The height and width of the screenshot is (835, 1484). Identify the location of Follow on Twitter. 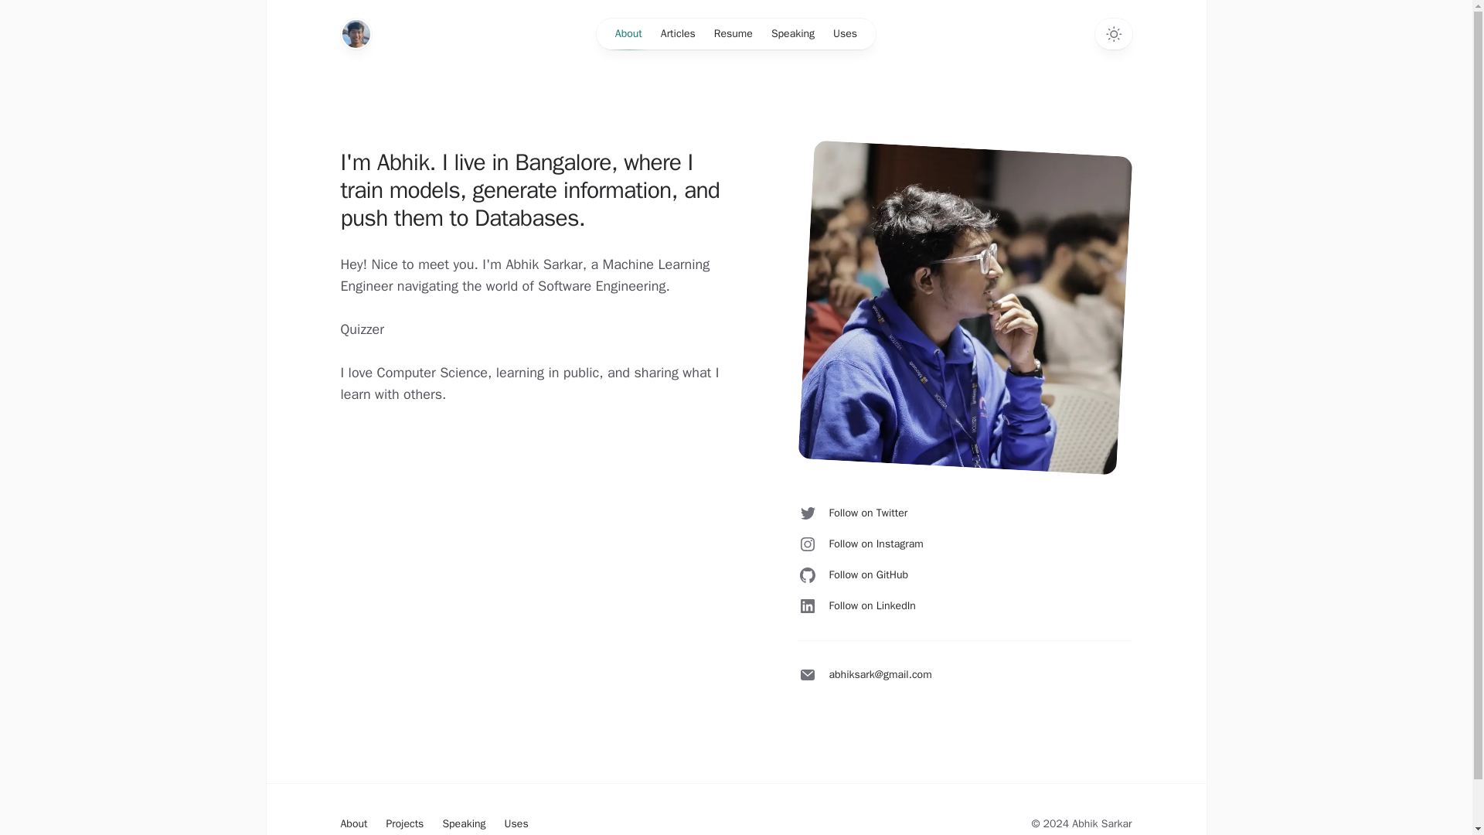
(852, 513).